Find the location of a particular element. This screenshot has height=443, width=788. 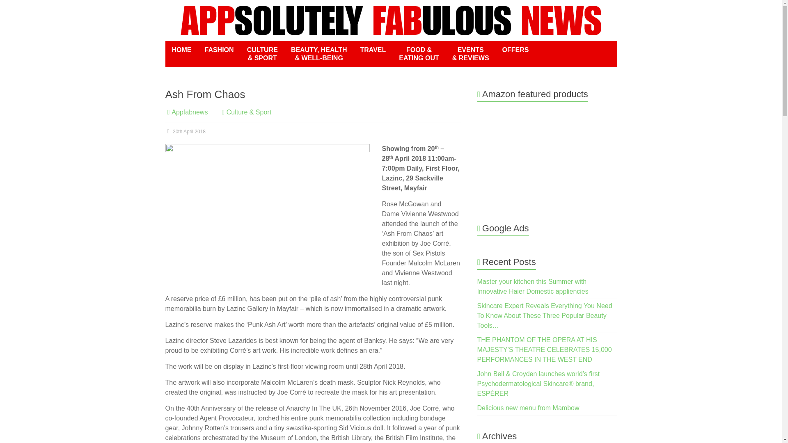

Delicious new menu from Mambow is located at coordinates (528, 408).